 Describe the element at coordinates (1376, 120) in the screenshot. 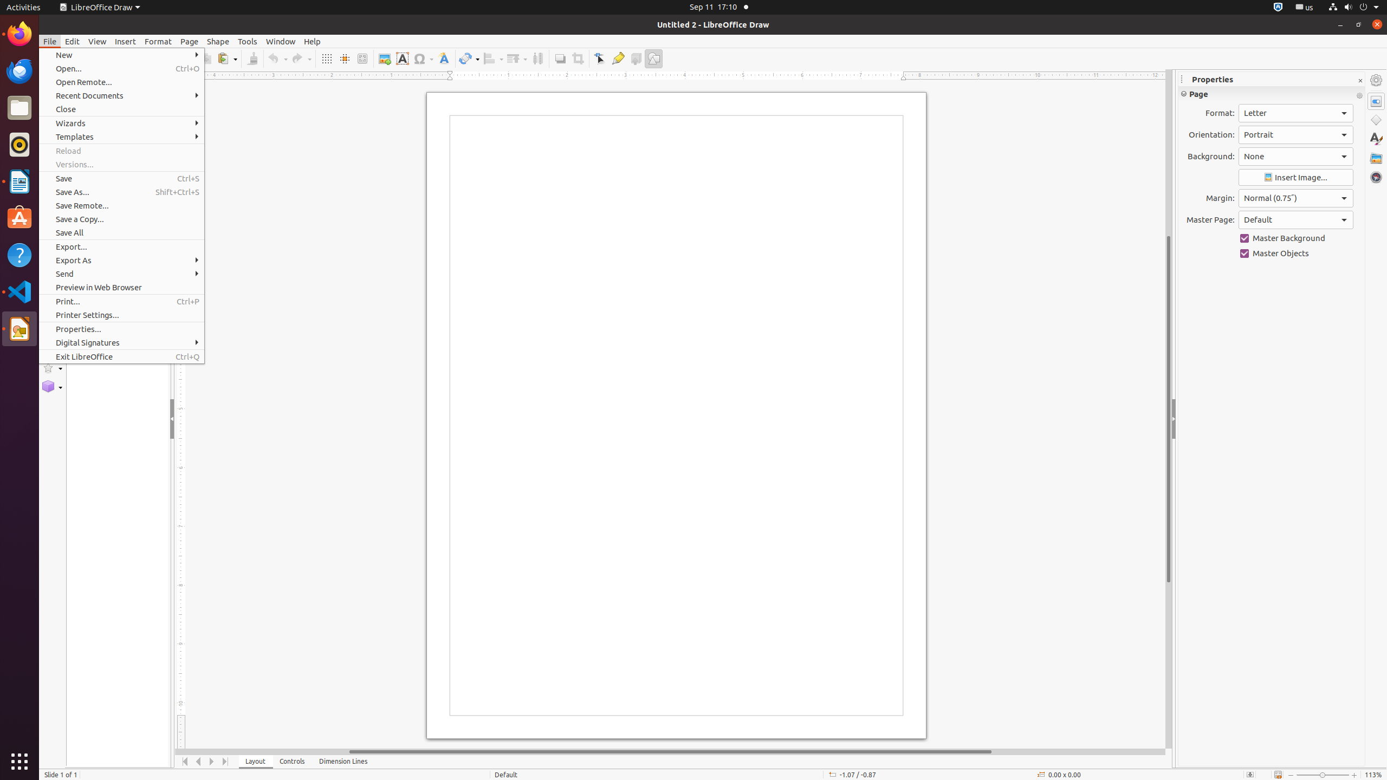

I see `Shapes` at that location.